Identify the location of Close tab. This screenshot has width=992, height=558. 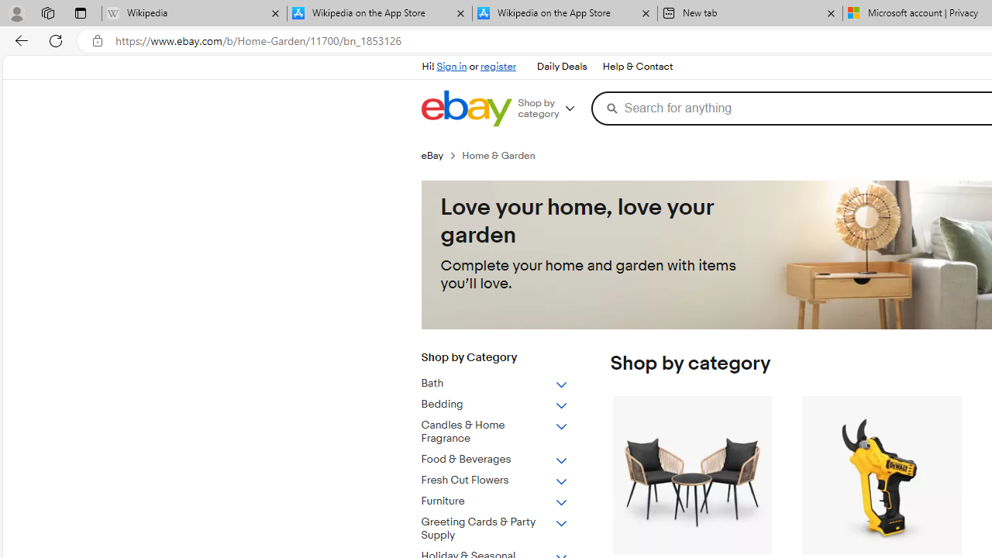
(831, 12).